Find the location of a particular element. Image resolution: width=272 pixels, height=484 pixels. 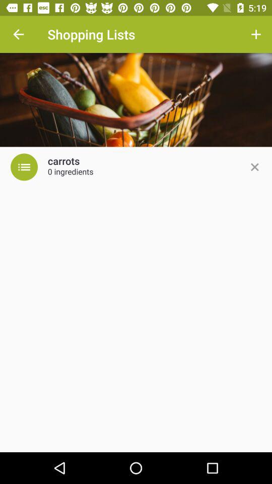

turn on the item next to the shopping lists is located at coordinates (256, 34).